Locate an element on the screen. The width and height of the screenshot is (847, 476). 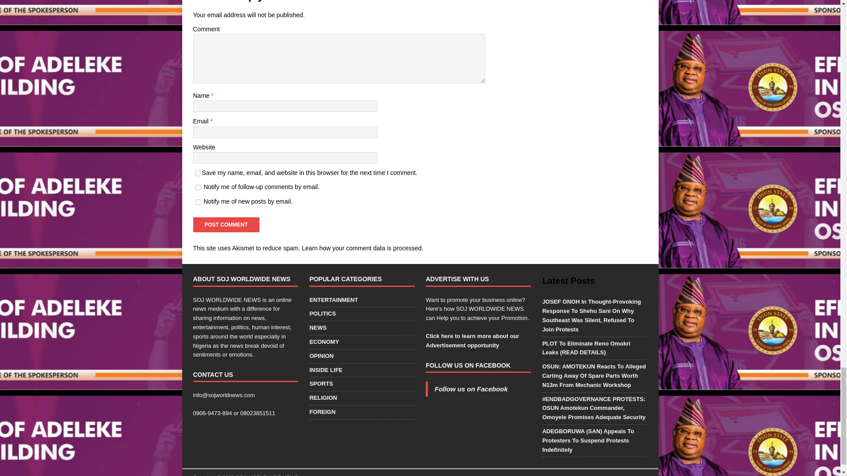
subscribe is located at coordinates (198, 188).